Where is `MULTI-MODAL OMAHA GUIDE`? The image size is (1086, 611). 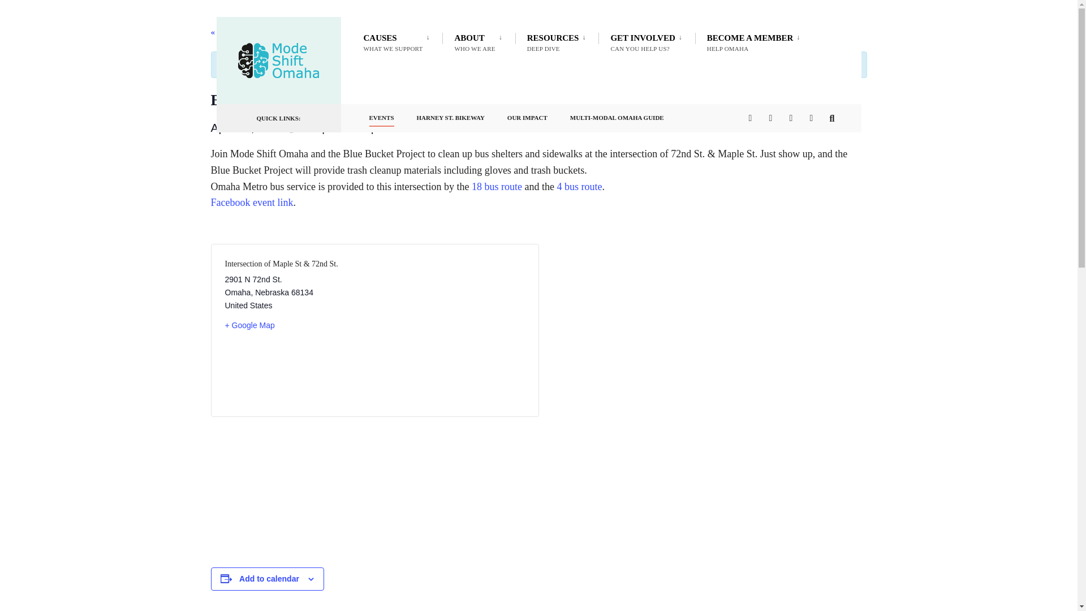
MULTI-MODAL OMAHA GUIDE is located at coordinates (617, 115).